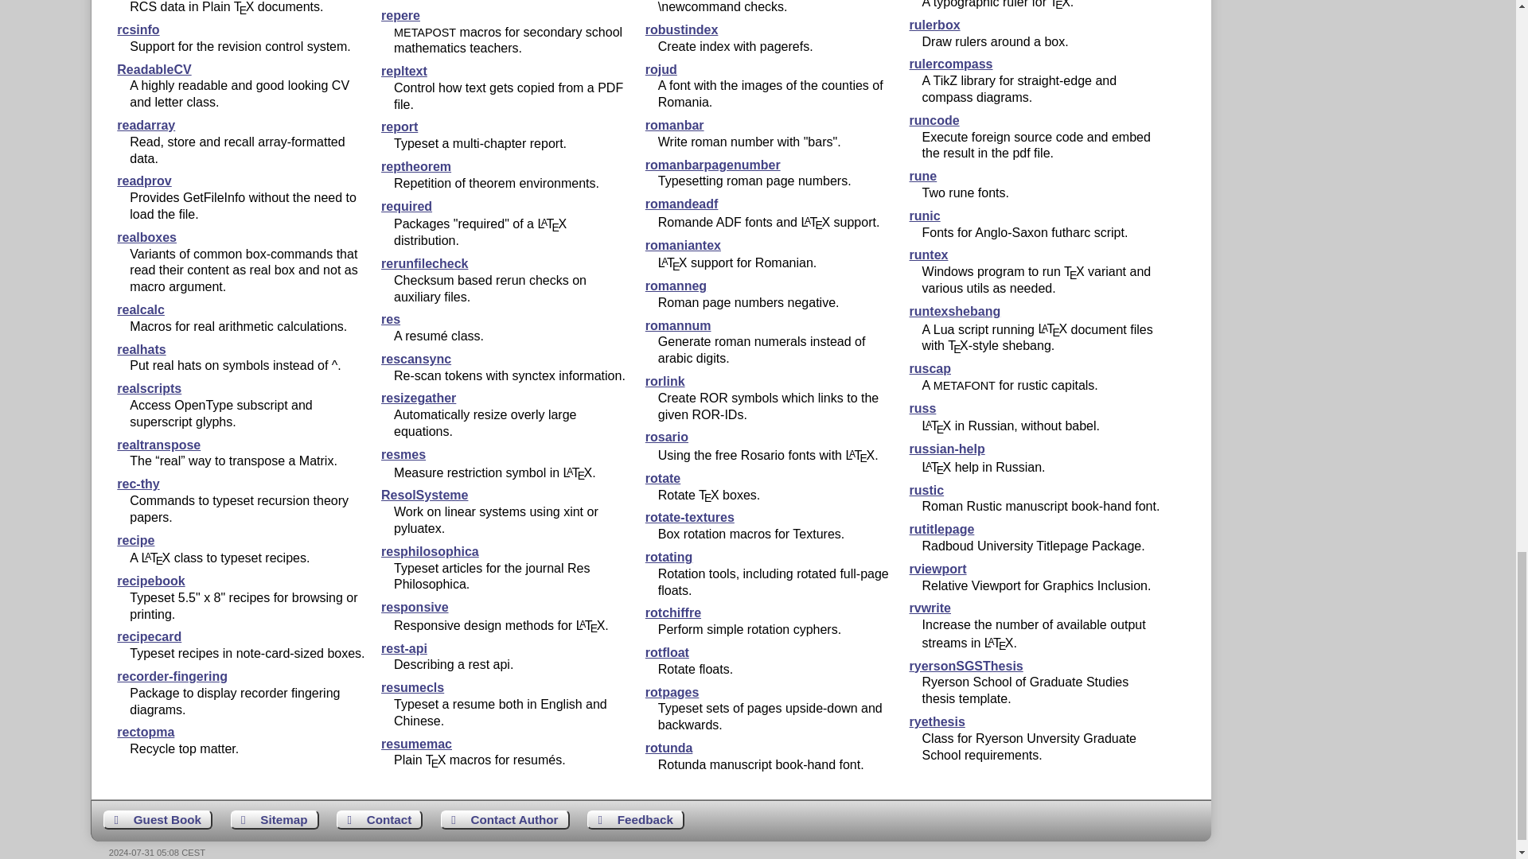  Describe the element at coordinates (379, 820) in the screenshot. I see `Get contact information for the Web site` at that location.